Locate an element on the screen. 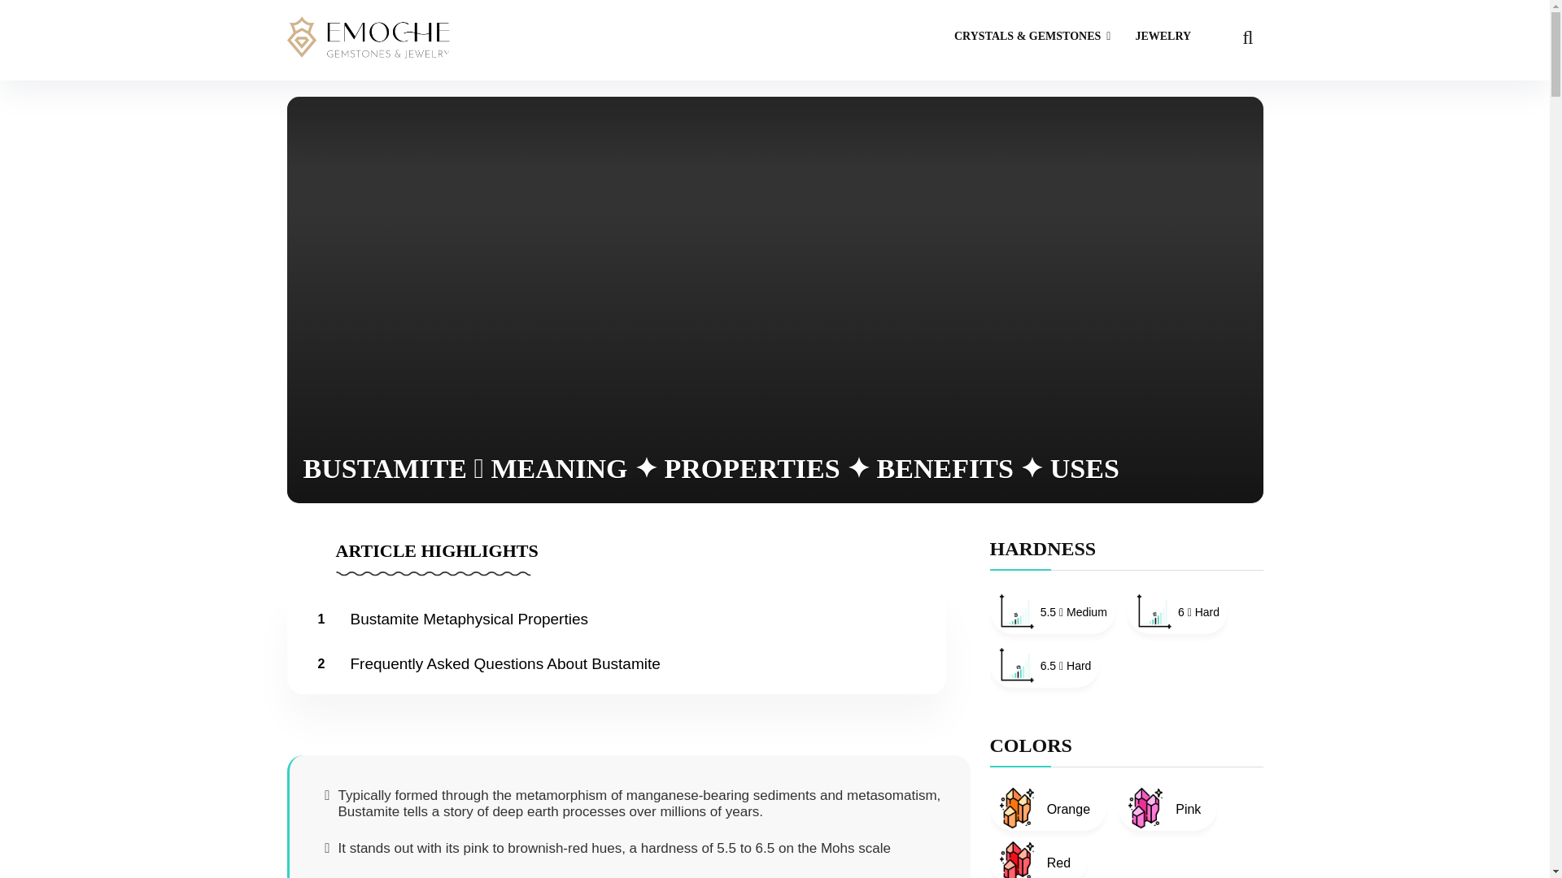 The width and height of the screenshot is (1562, 878). Pink is located at coordinates (1167, 807).